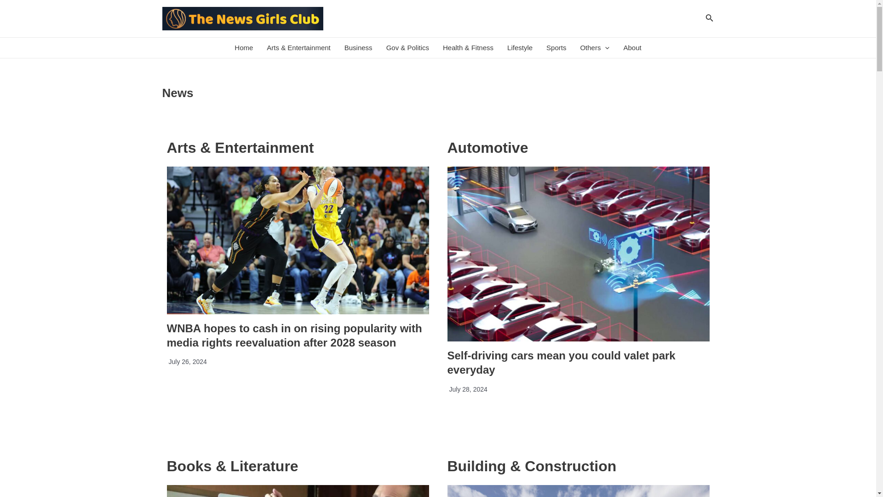 Image resolution: width=883 pixels, height=497 pixels. What do you see at coordinates (358, 48) in the screenshot?
I see `Business` at bounding box center [358, 48].